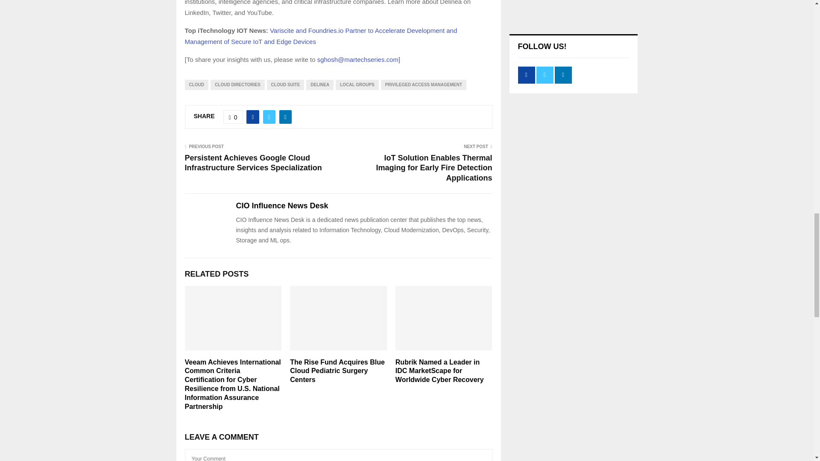 The width and height of the screenshot is (820, 461). I want to click on Like, so click(233, 117).